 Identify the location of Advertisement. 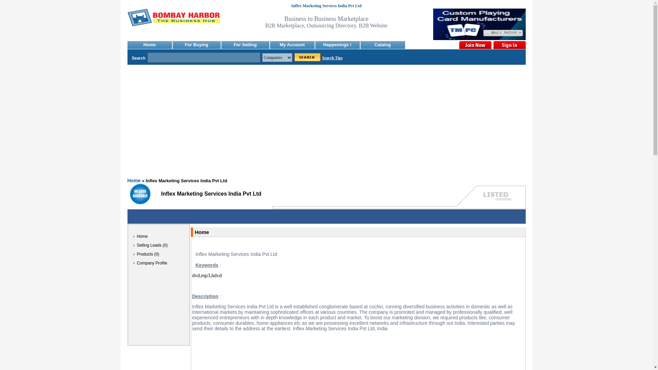
(159, 358).